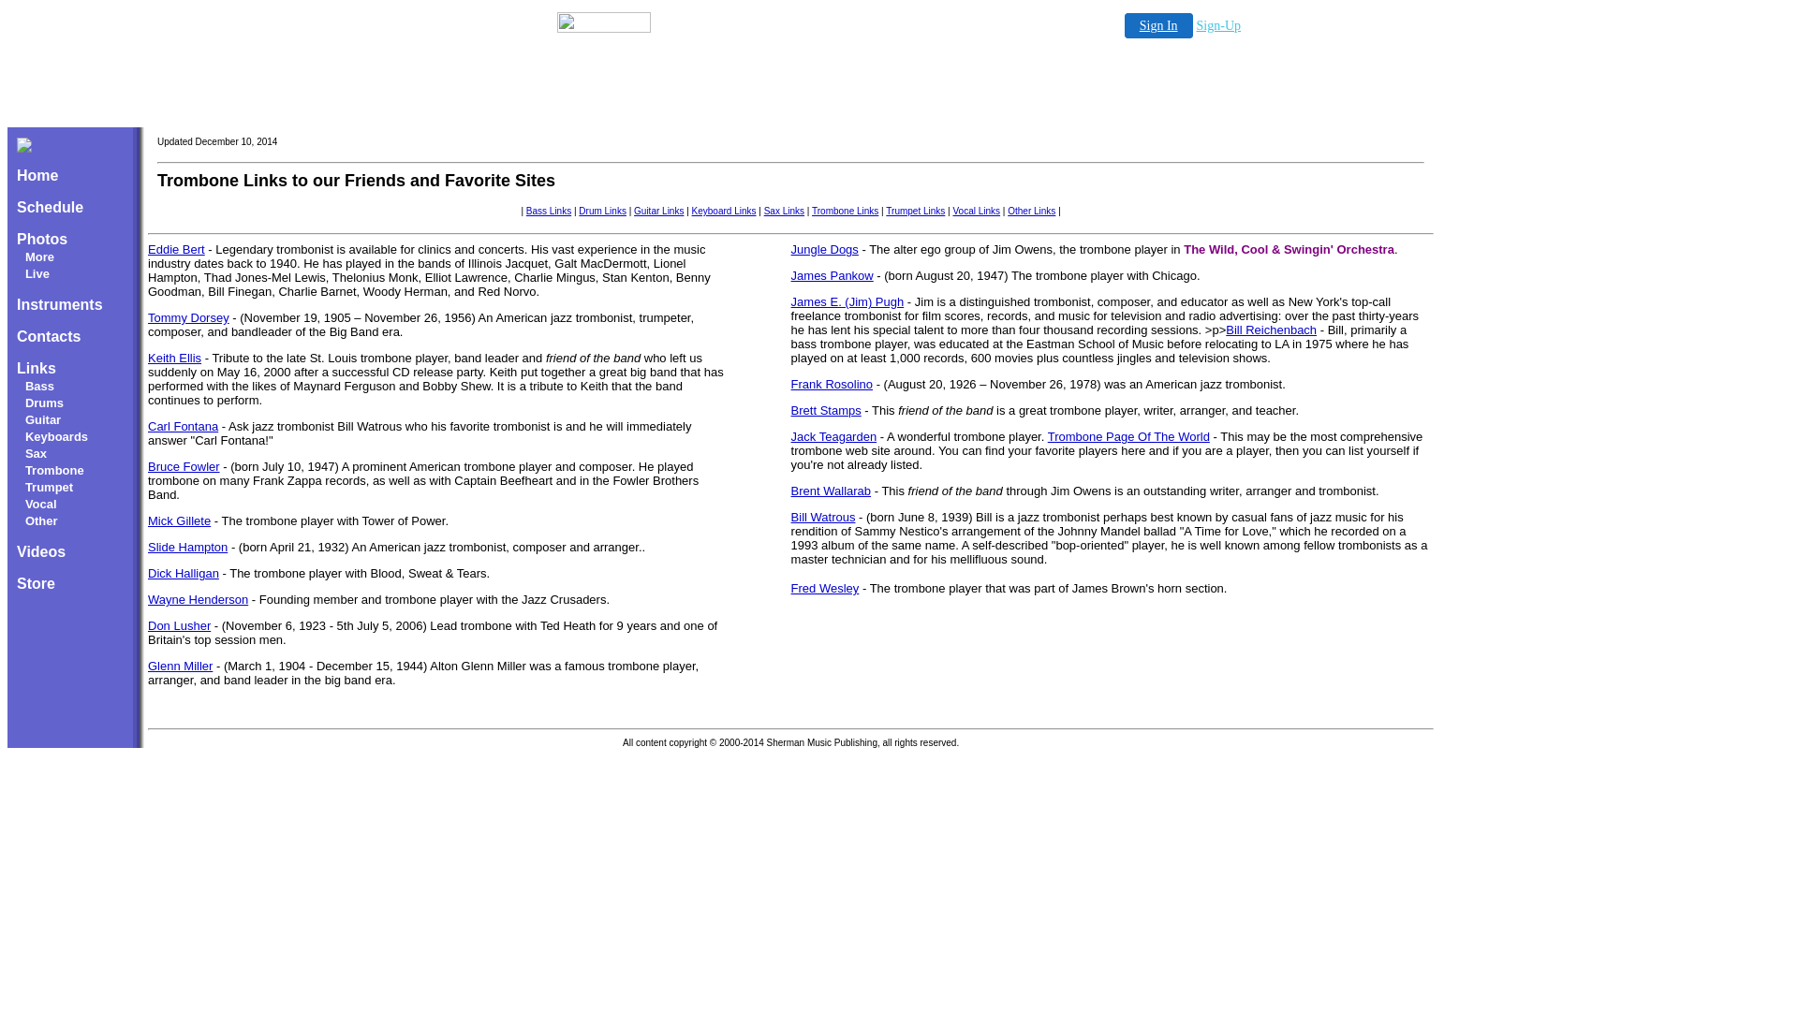  I want to click on Fred Wesley, so click(826, 588).